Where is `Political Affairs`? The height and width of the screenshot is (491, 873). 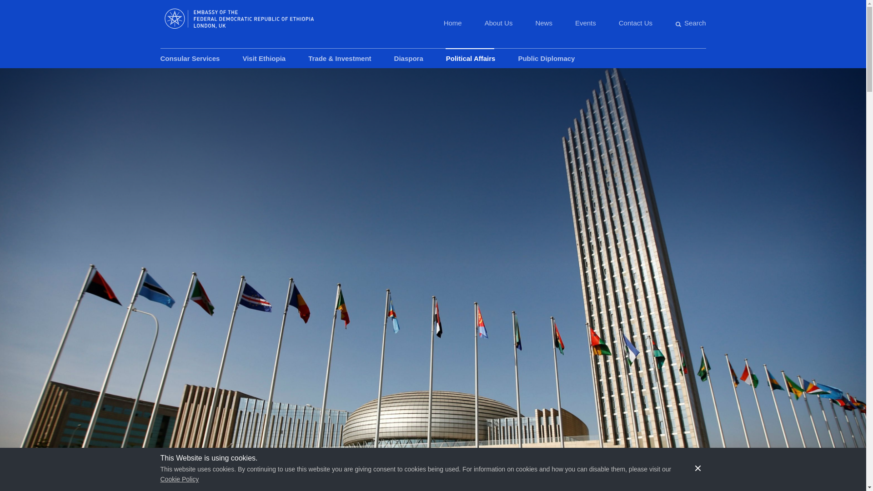
Political Affairs is located at coordinates (471, 61).